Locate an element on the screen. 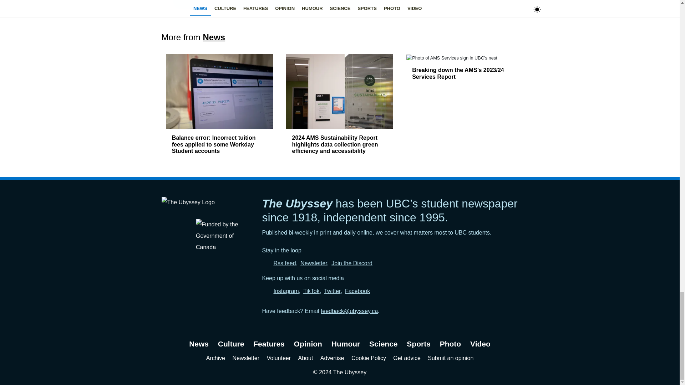  Rss feed is located at coordinates (285, 263).